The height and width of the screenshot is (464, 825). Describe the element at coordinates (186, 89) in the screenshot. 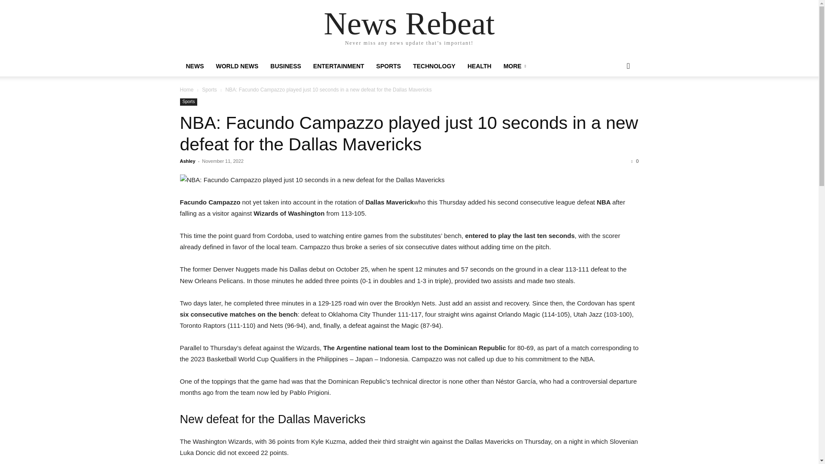

I see `Home` at that location.